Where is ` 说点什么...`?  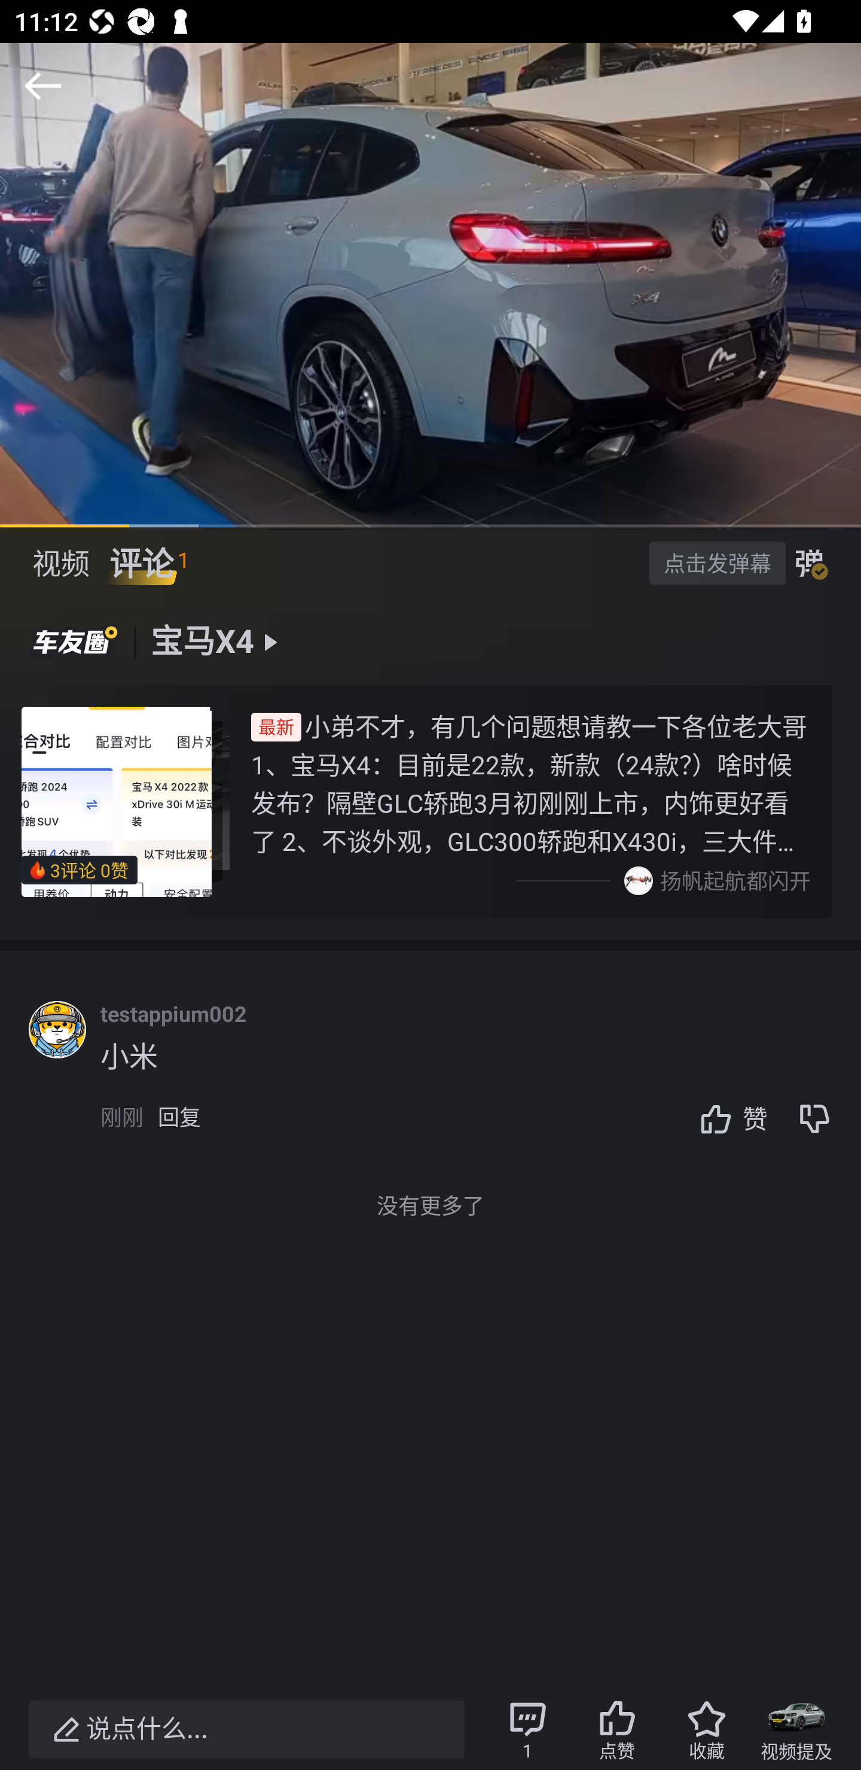  说点什么... is located at coordinates (246, 1729).